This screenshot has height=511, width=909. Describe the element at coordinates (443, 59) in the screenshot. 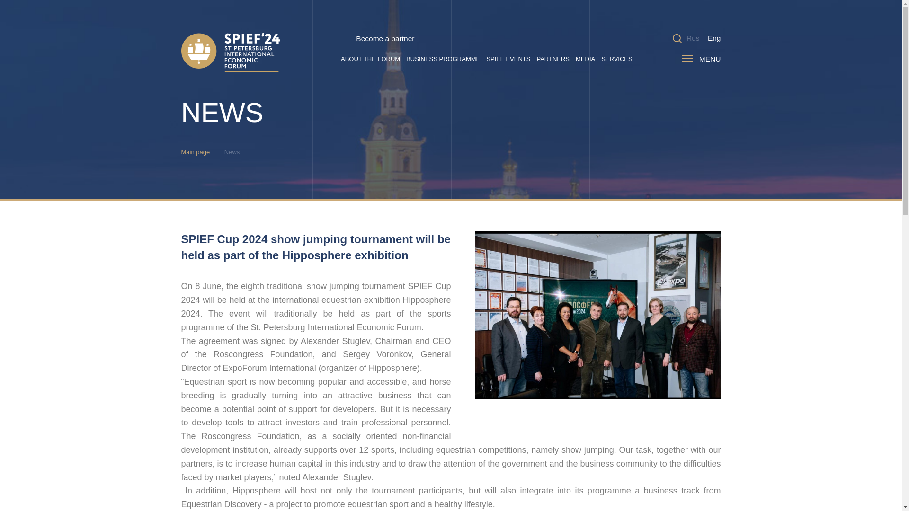

I see `Business programme` at that location.